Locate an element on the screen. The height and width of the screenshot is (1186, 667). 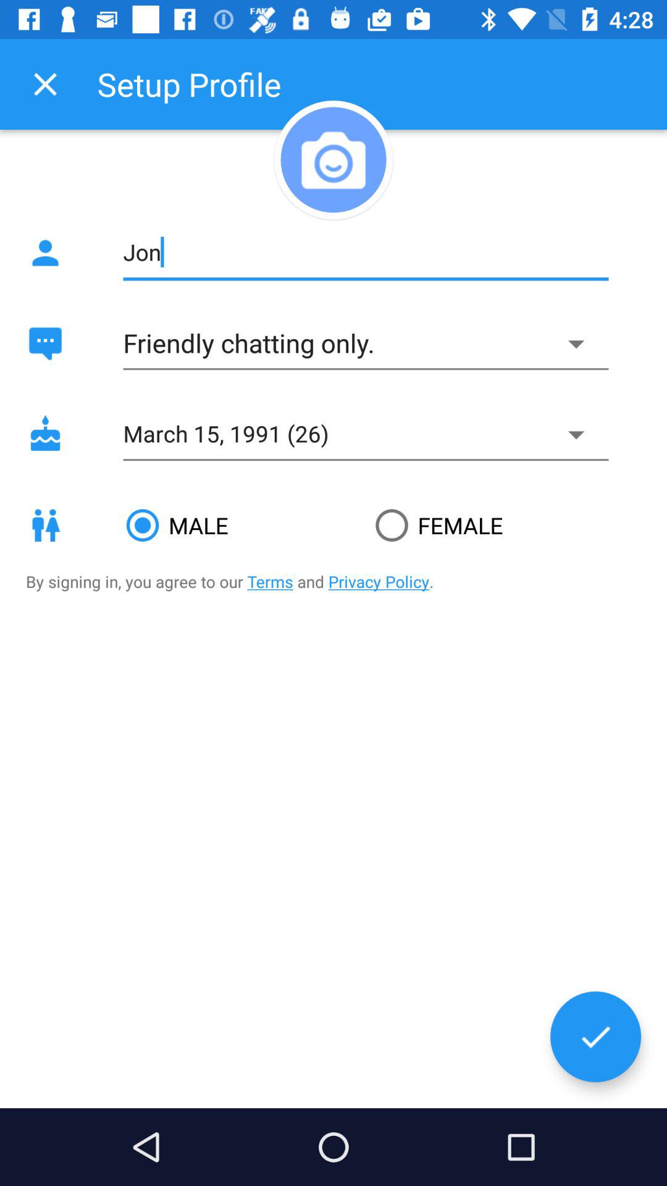
click male is located at coordinates (241, 525).